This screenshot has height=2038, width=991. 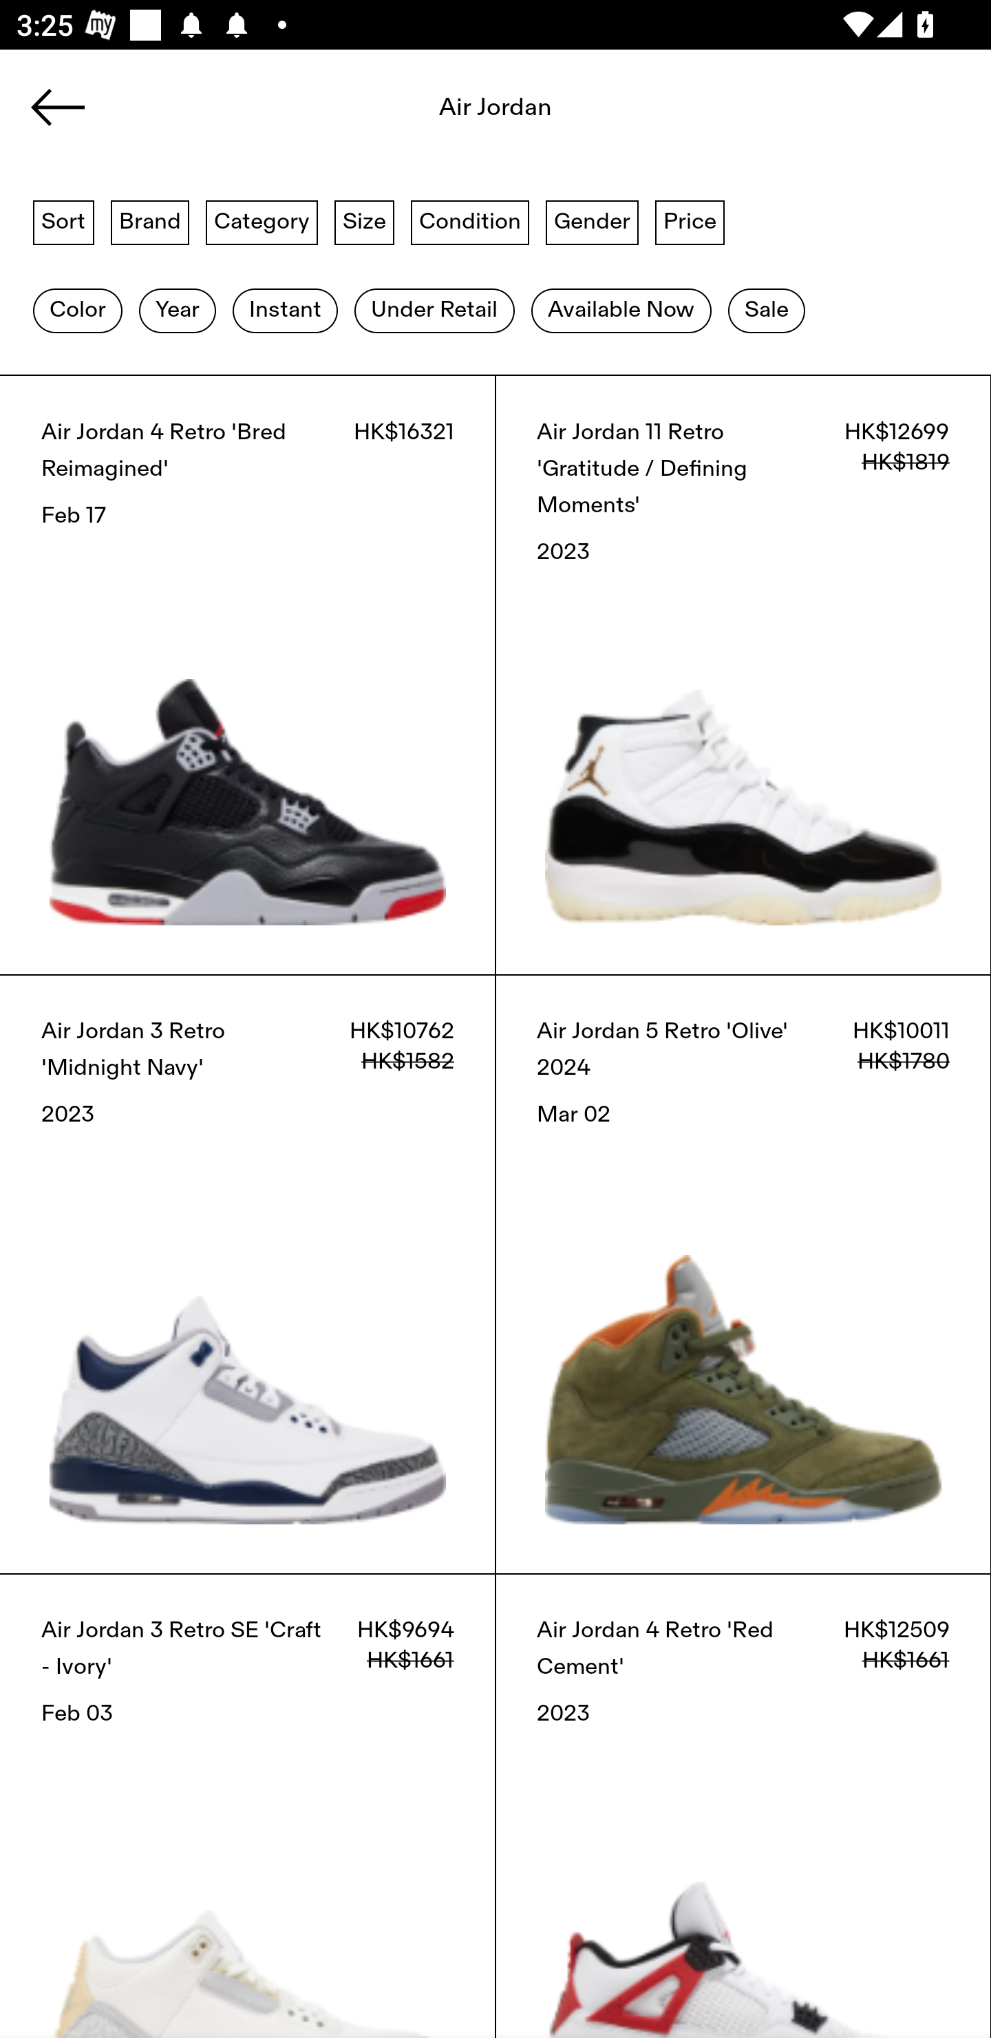 What do you see at coordinates (469, 221) in the screenshot?
I see `Condition` at bounding box center [469, 221].